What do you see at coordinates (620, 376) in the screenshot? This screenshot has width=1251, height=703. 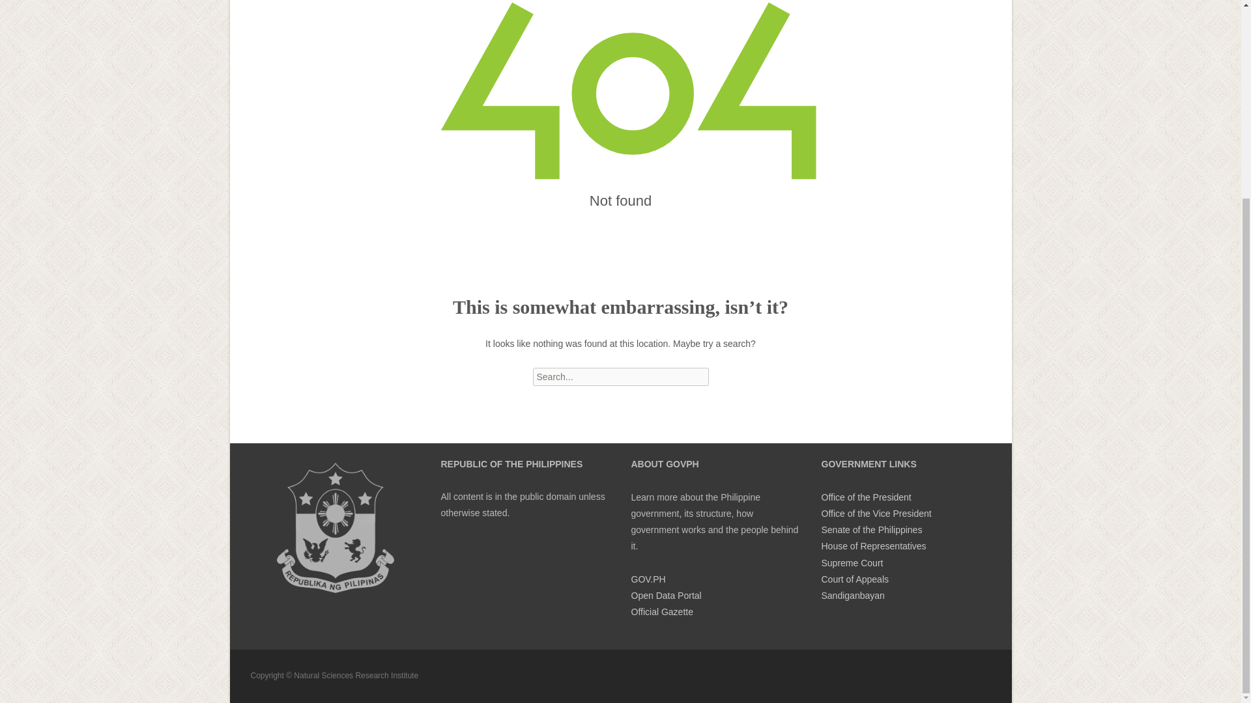 I see `Search for:` at bounding box center [620, 376].